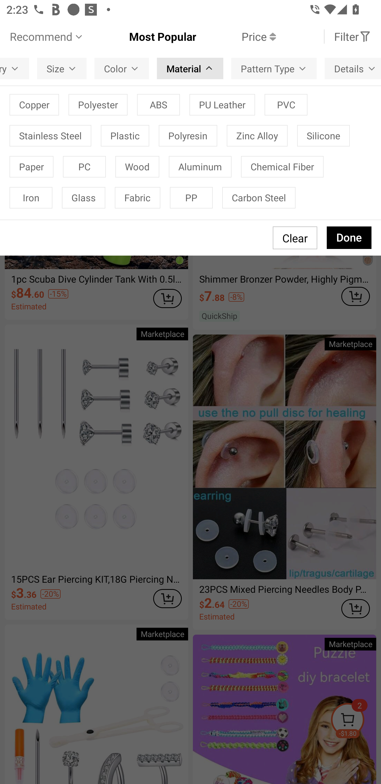 The image size is (381, 784). What do you see at coordinates (61, 68) in the screenshot?
I see `Size` at bounding box center [61, 68].